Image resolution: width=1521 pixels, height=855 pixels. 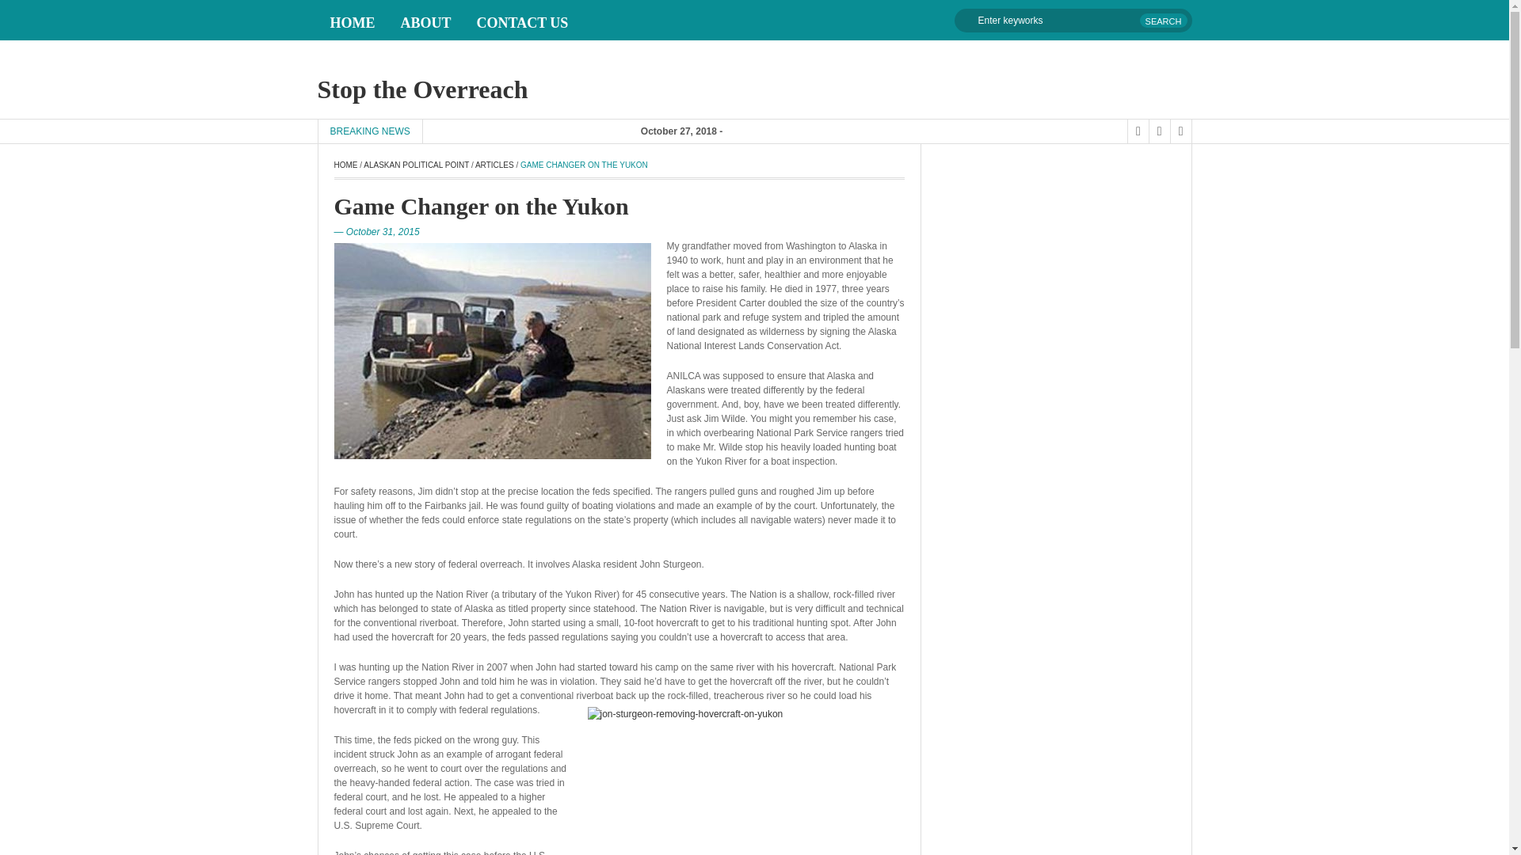 What do you see at coordinates (494, 165) in the screenshot?
I see `ARTICLES` at bounding box center [494, 165].